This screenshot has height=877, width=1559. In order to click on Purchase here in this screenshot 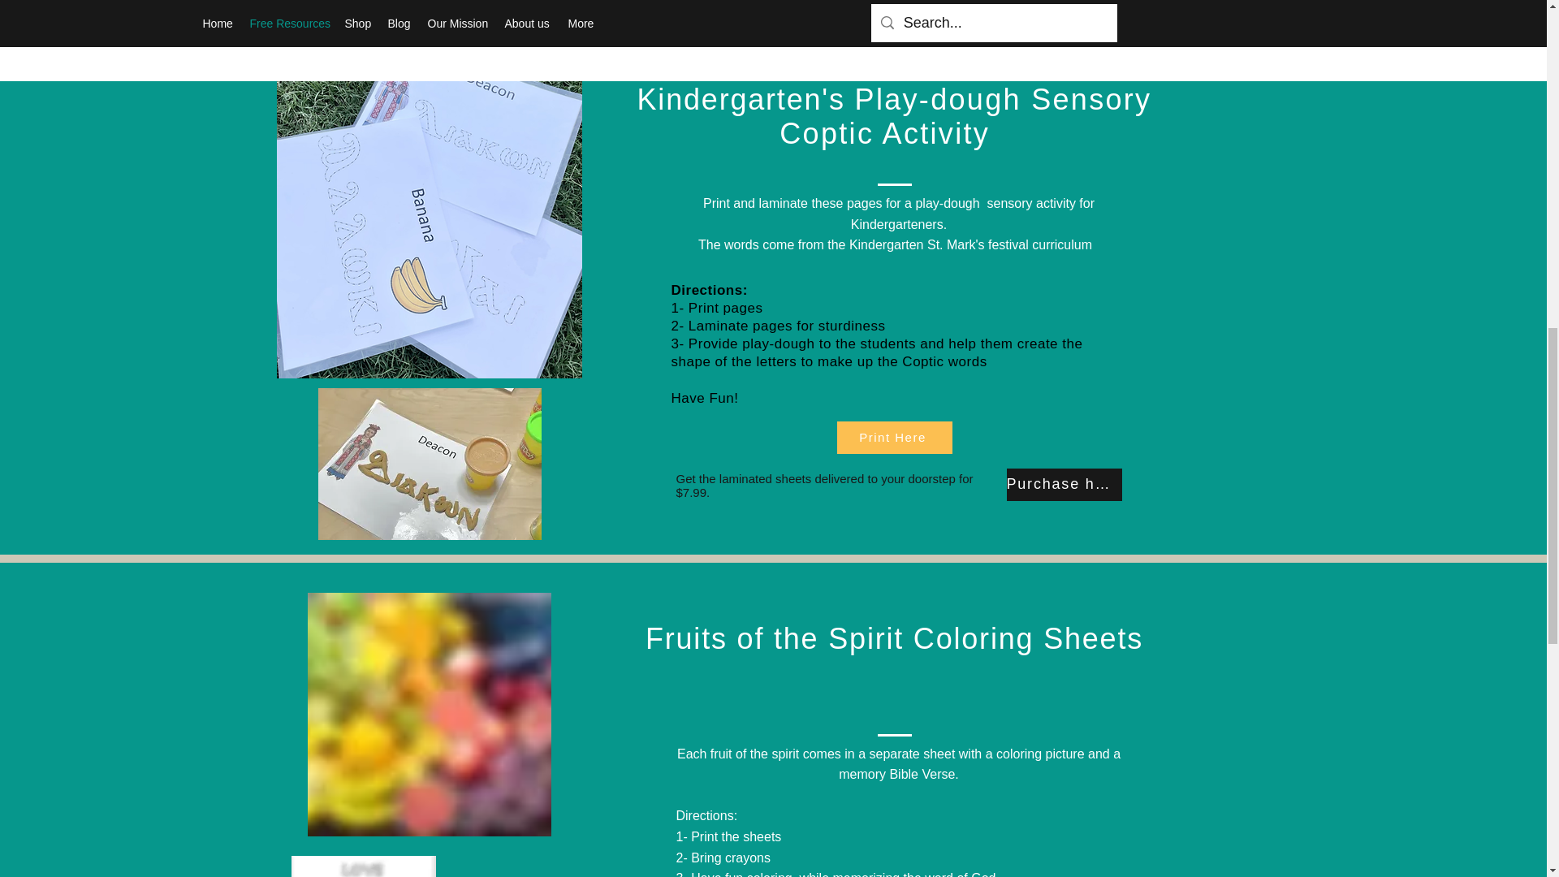, I will do `click(1065, 484)`.